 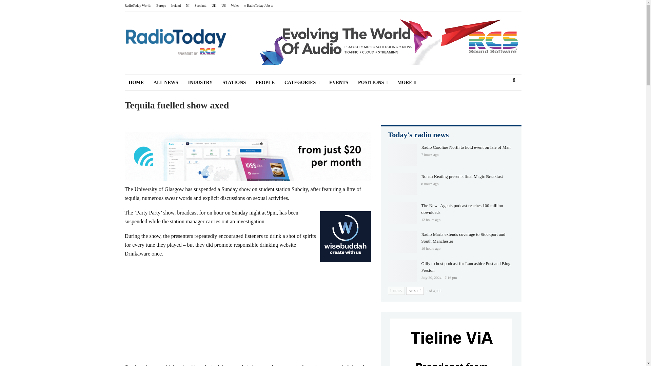 I want to click on Europe, so click(x=161, y=5).